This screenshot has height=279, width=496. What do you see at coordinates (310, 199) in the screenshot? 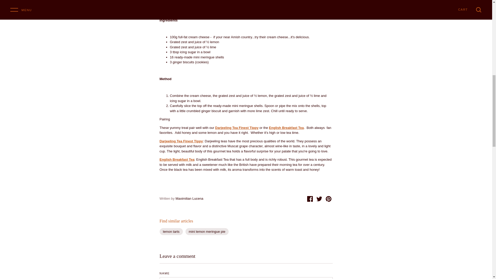
I see `Facebook` at bounding box center [310, 199].